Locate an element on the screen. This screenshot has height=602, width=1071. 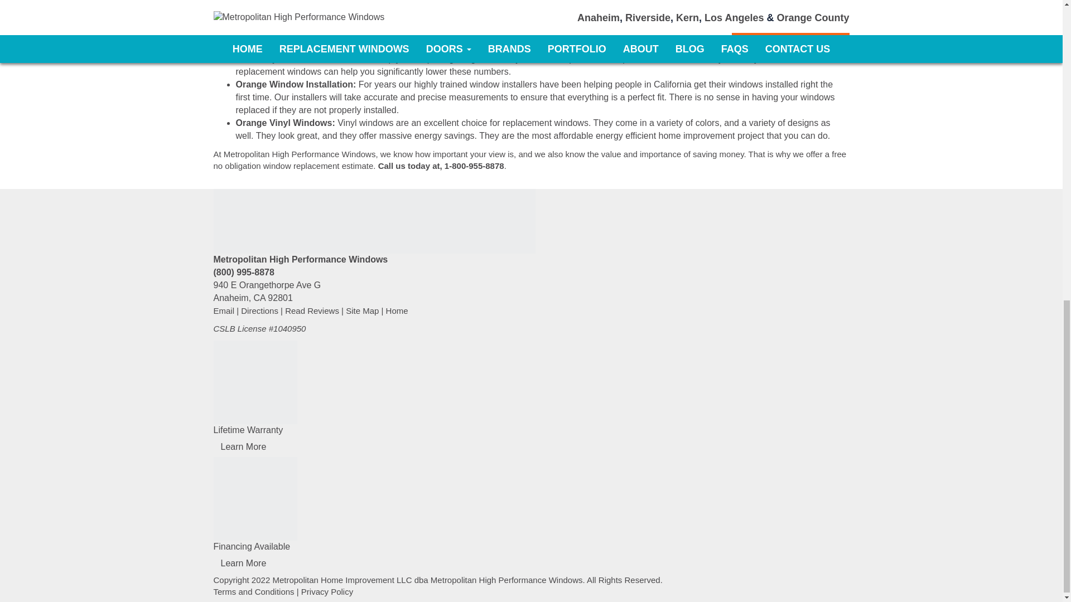
Directions is located at coordinates (260, 310).